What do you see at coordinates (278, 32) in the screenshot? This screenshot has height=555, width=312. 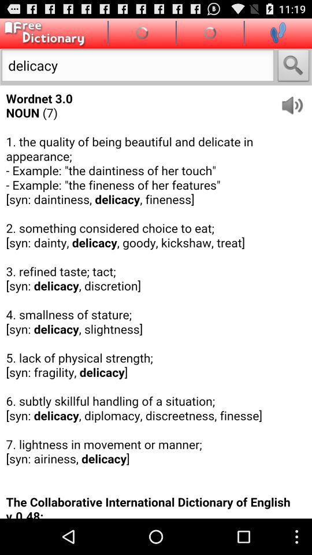 I see `toggle option` at bounding box center [278, 32].